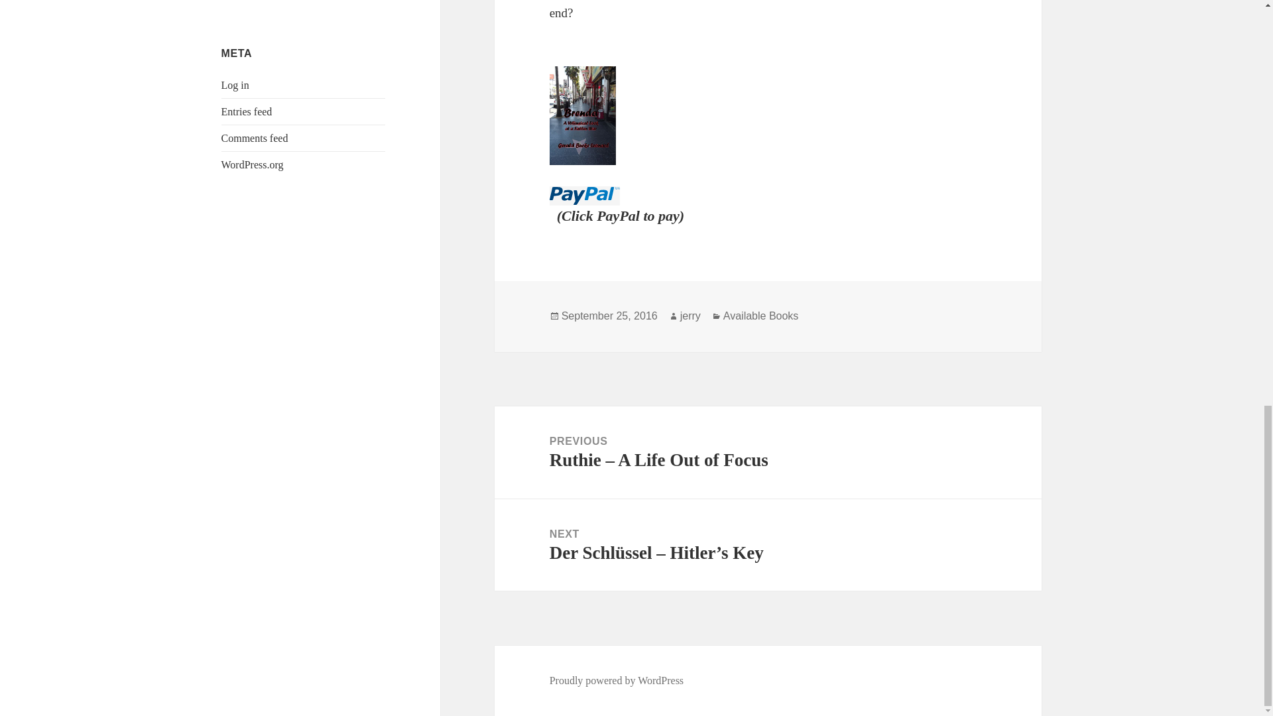 Image resolution: width=1273 pixels, height=716 pixels. Describe the element at coordinates (617, 680) in the screenshot. I see `Proudly powered by WordPress` at that location.